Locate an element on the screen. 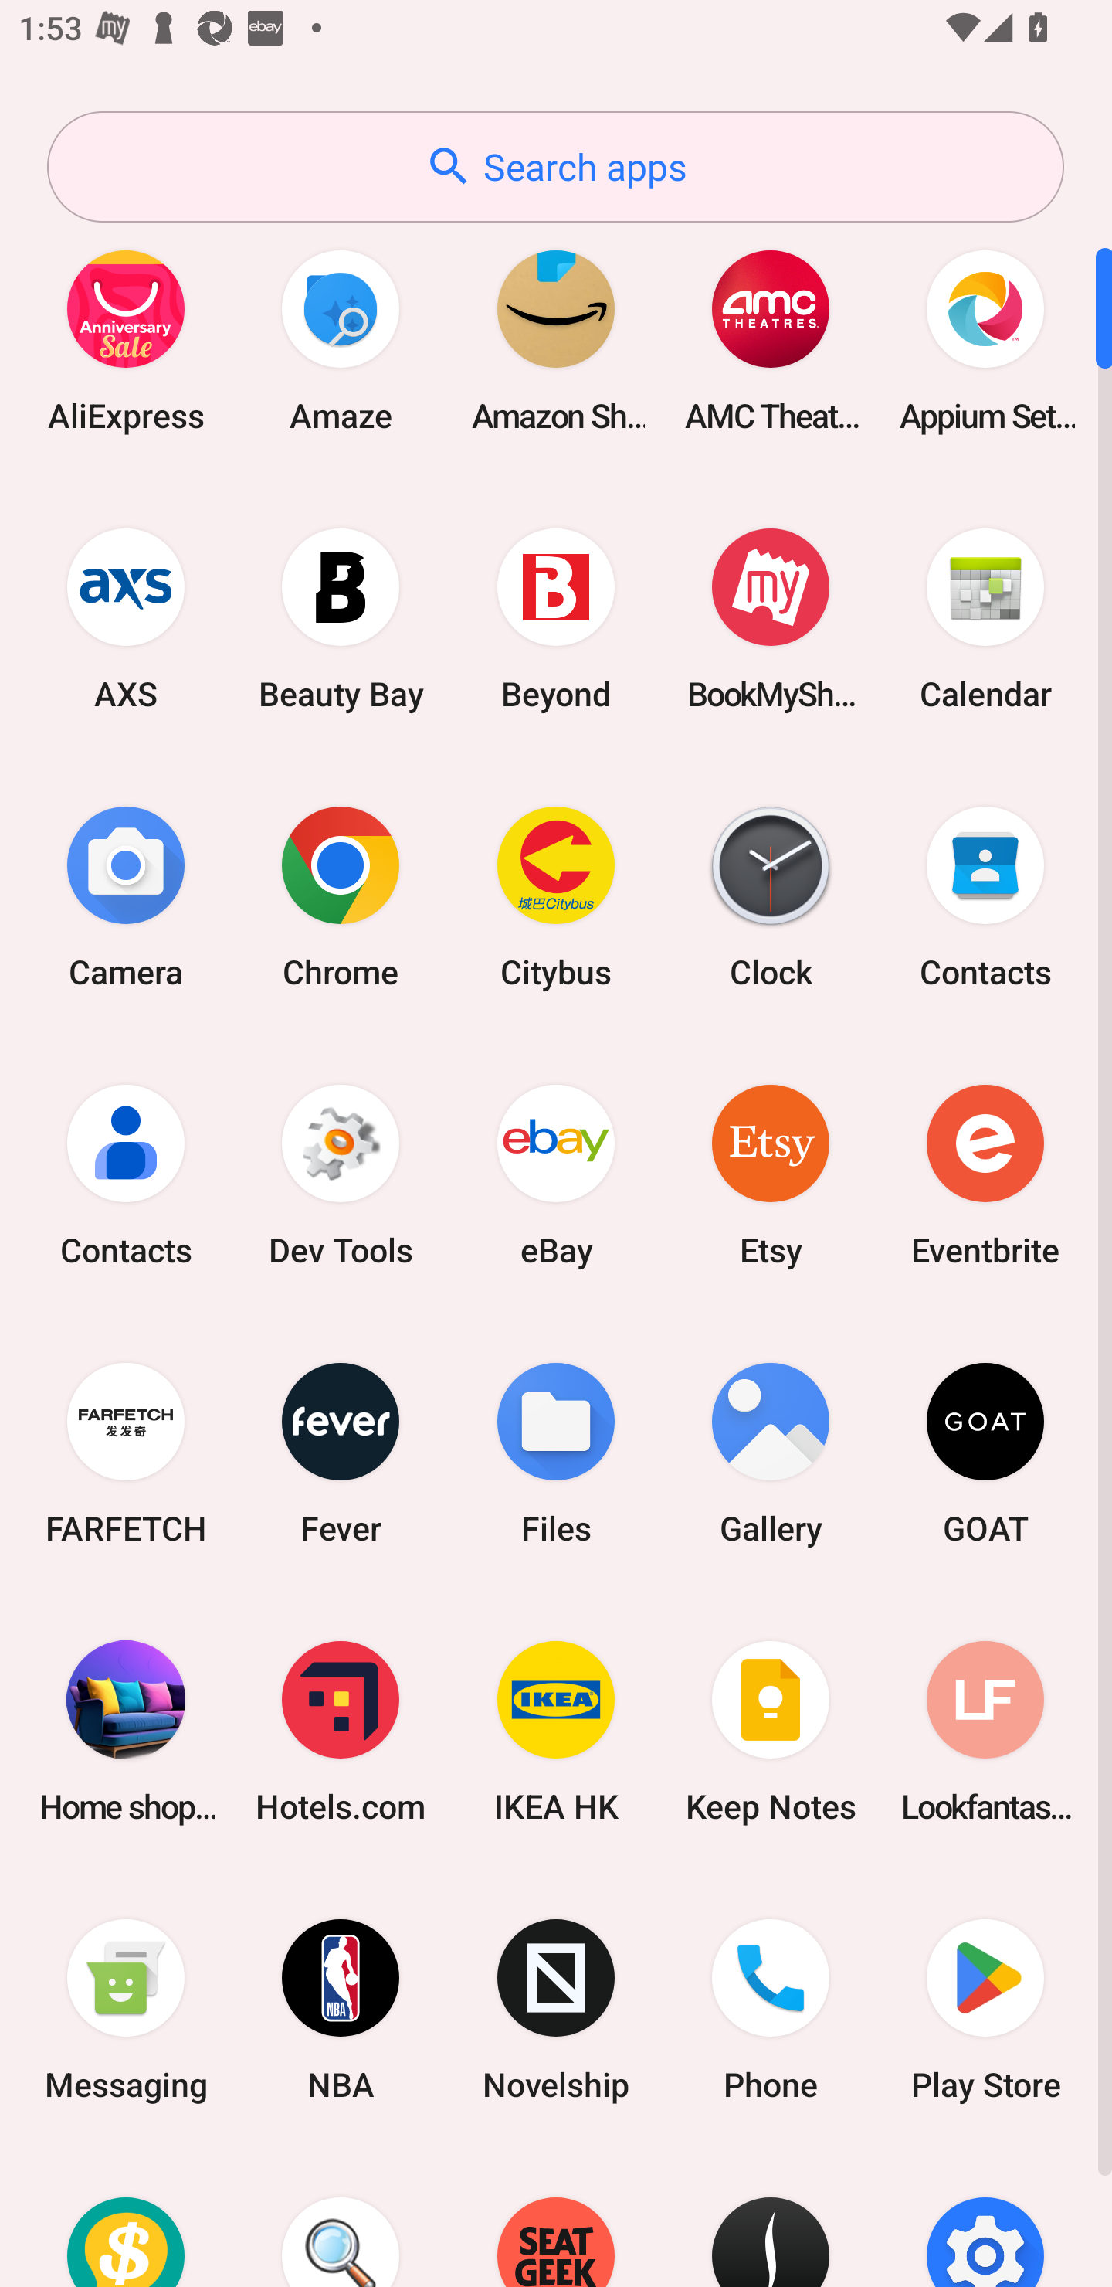 This screenshot has height=2287, width=1112. IKEA HK is located at coordinates (556, 1731).